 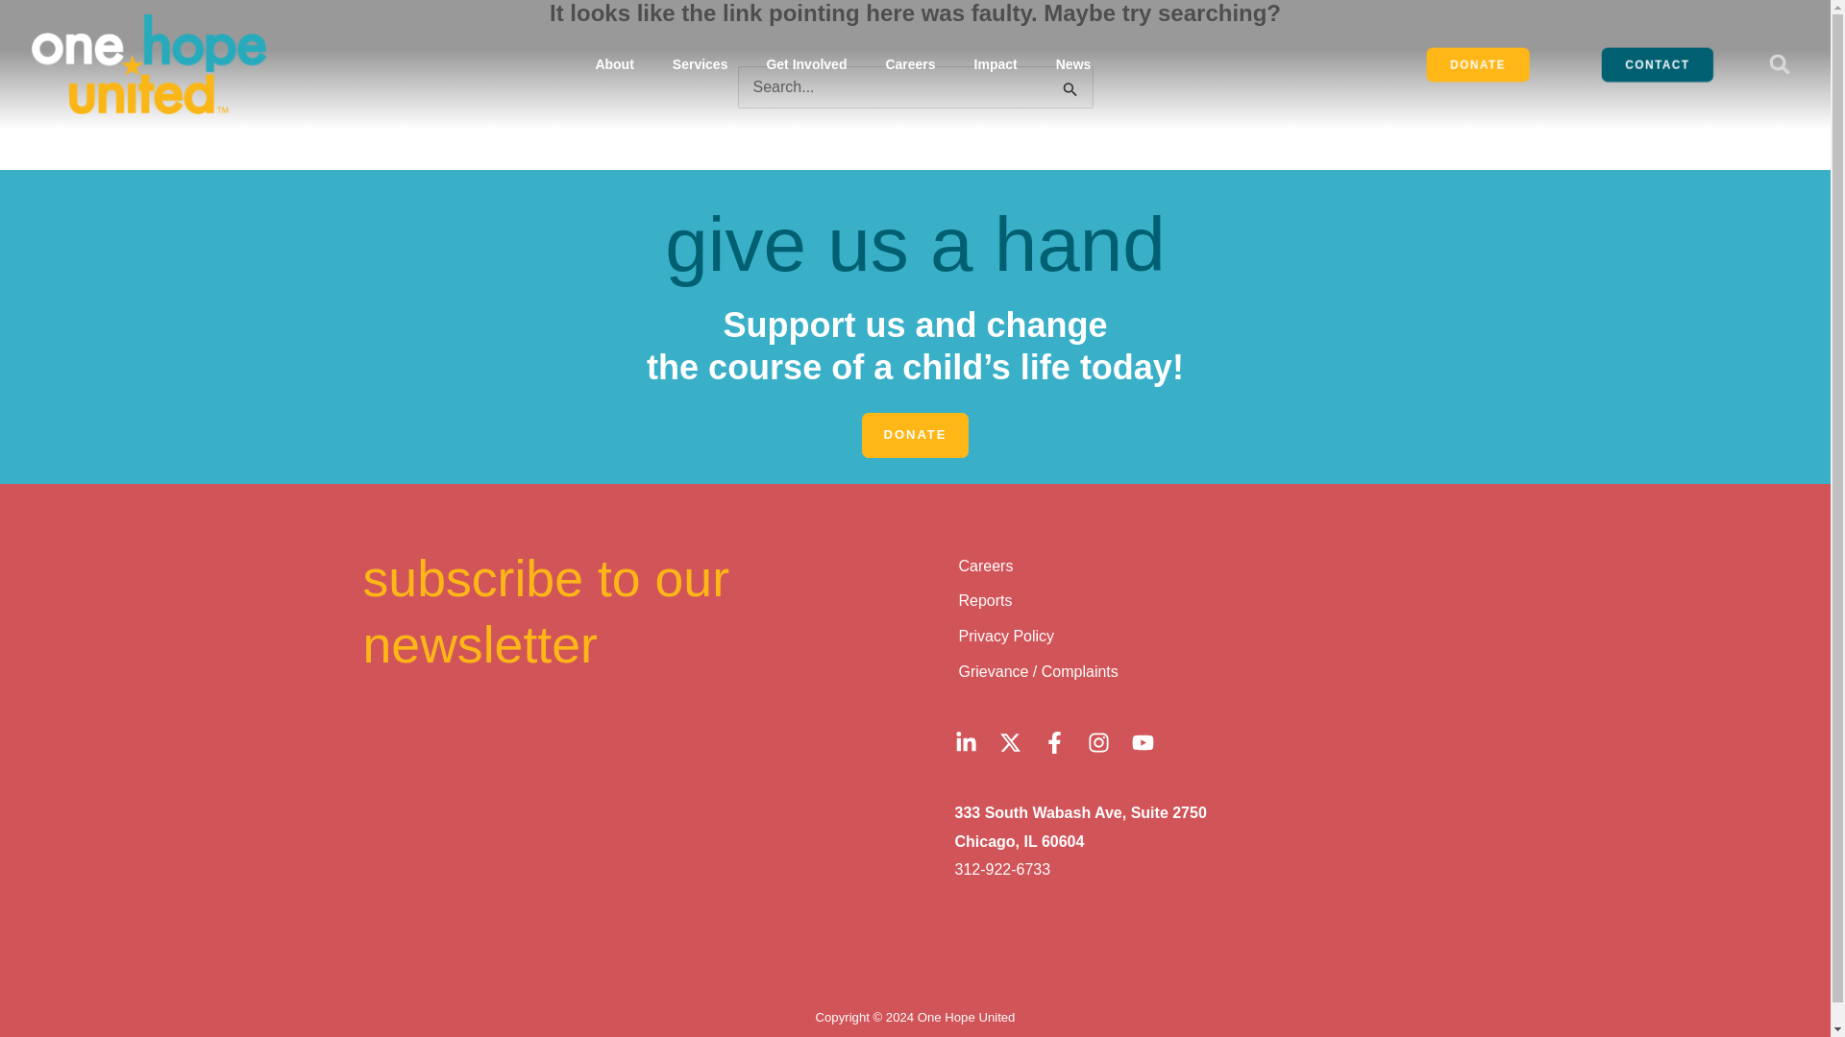 What do you see at coordinates (909, 63) in the screenshot?
I see `Careers` at bounding box center [909, 63].